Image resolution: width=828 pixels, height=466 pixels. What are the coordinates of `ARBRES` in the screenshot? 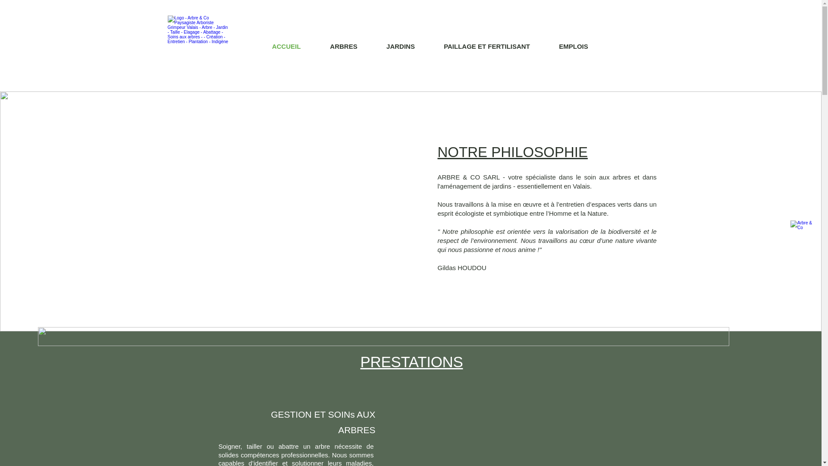 It's located at (344, 47).